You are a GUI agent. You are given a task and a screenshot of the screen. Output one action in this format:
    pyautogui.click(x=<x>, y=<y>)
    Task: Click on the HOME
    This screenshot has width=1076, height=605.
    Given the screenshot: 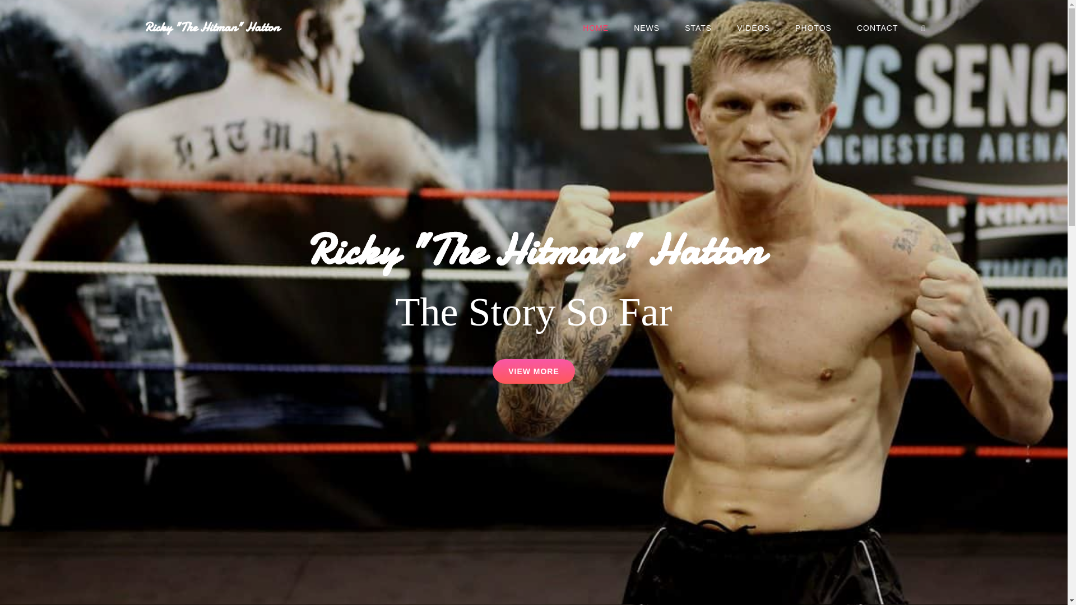 What is the action you would take?
    pyautogui.click(x=595, y=27)
    